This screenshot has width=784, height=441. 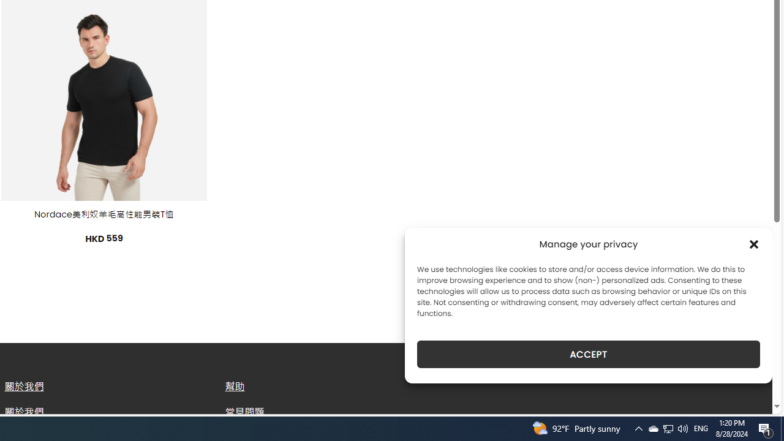 What do you see at coordinates (754, 244) in the screenshot?
I see `Class: cmplz-close` at bounding box center [754, 244].